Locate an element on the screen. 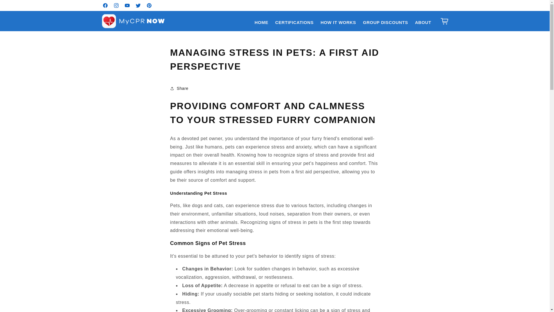 The height and width of the screenshot is (312, 554). Instagram is located at coordinates (116, 5).